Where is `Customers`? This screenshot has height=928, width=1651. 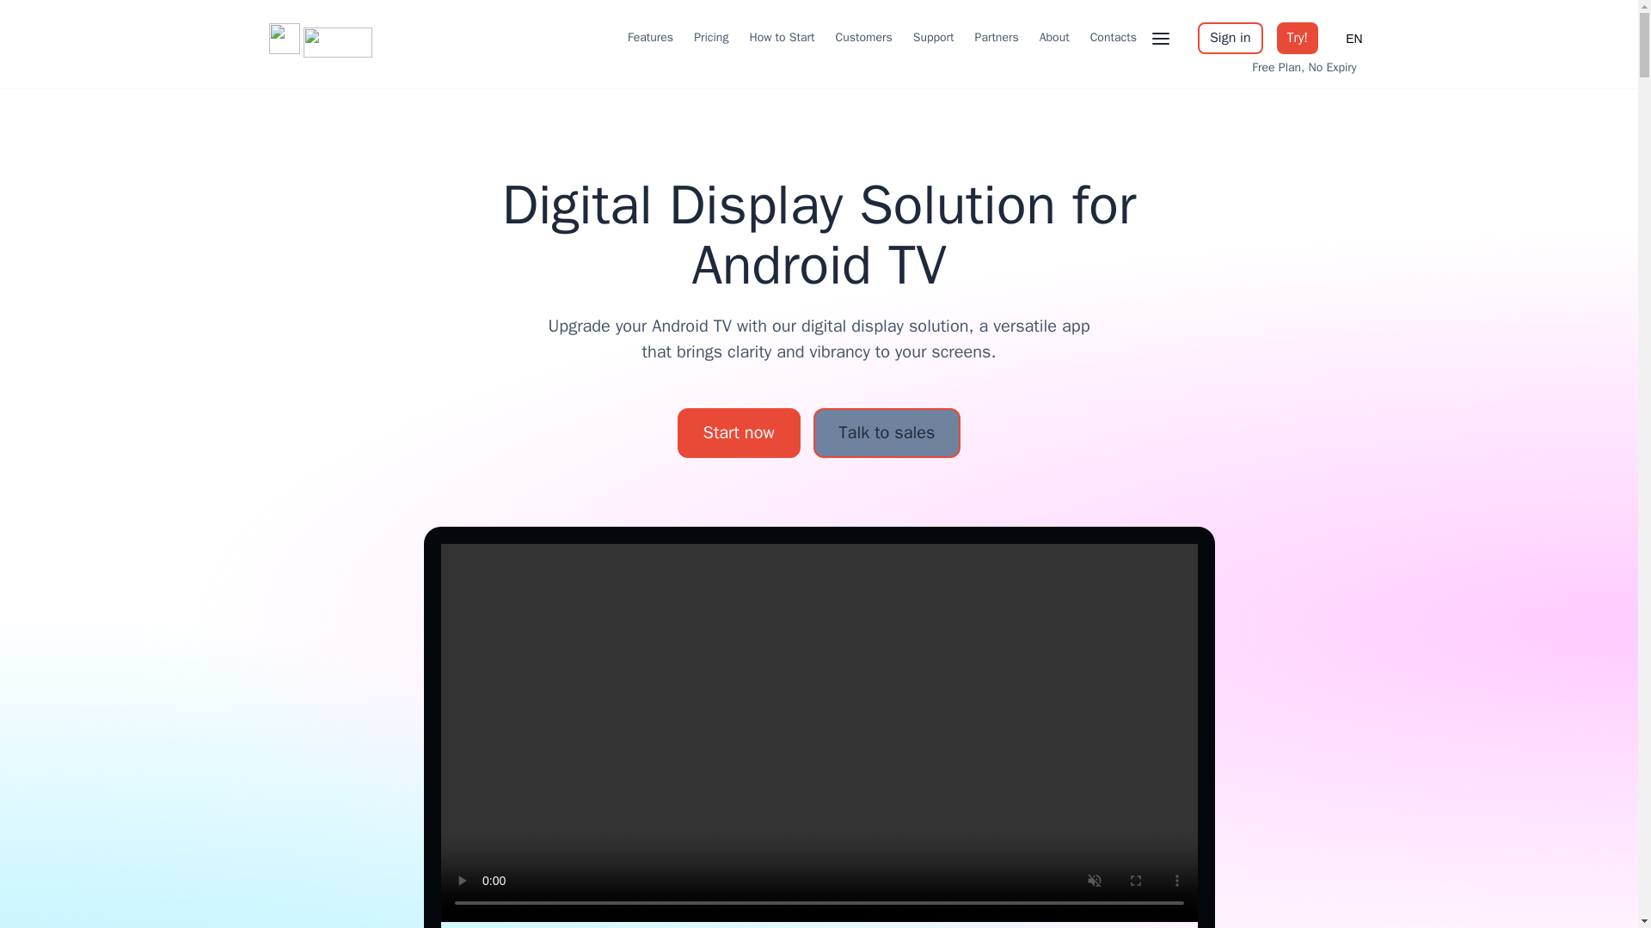 Customers is located at coordinates (863, 37).